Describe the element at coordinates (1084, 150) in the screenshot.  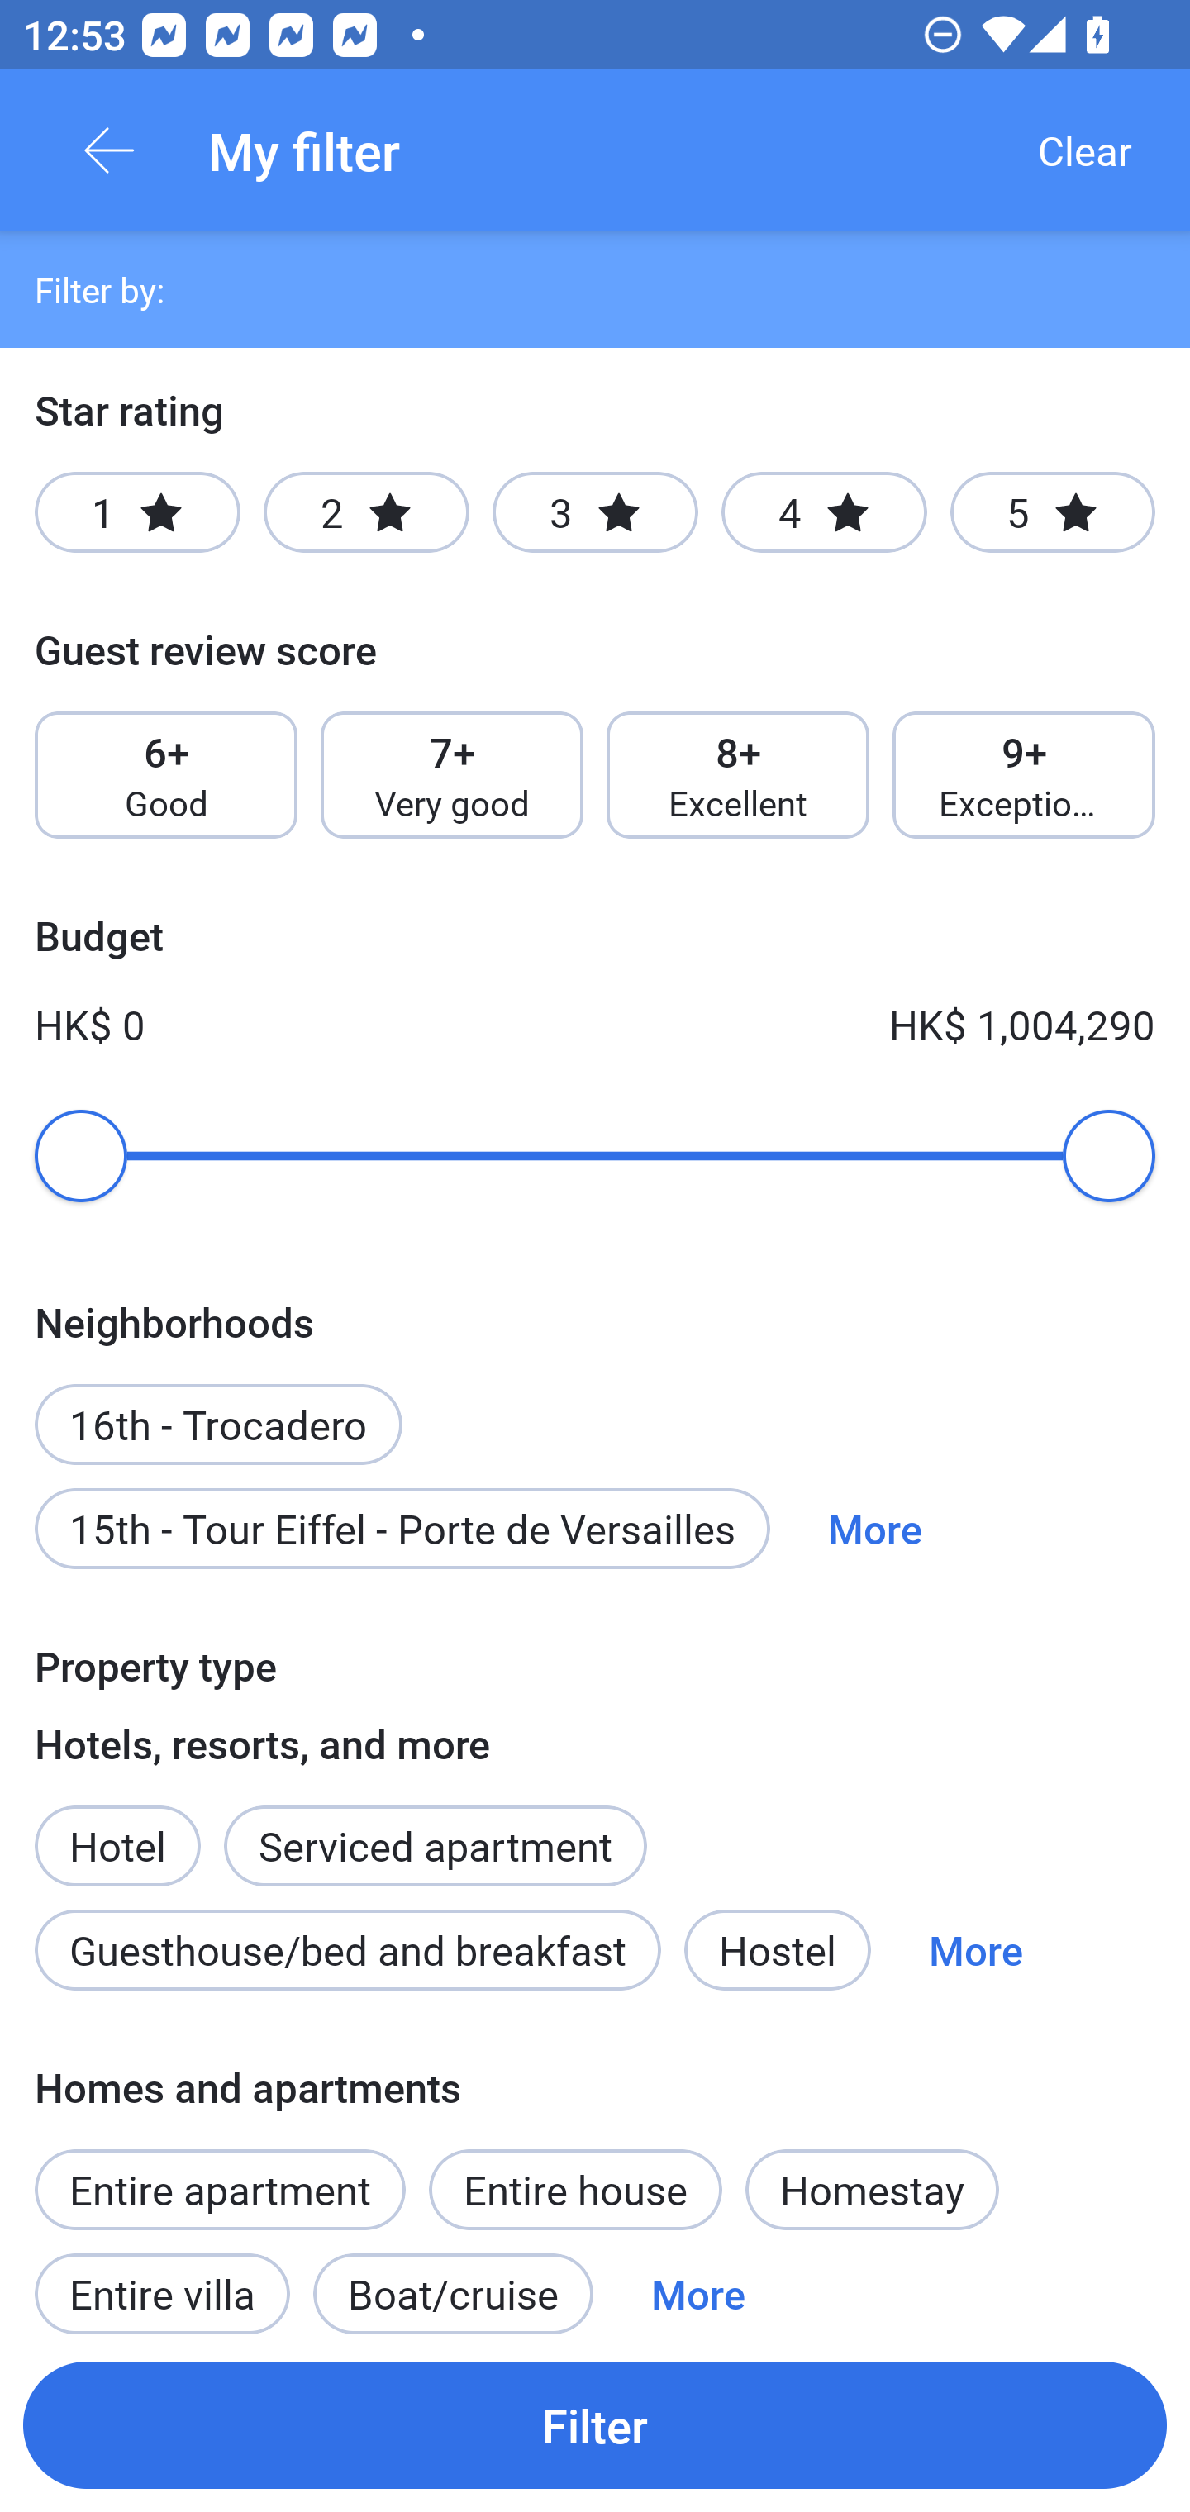
I see `Clear` at that location.